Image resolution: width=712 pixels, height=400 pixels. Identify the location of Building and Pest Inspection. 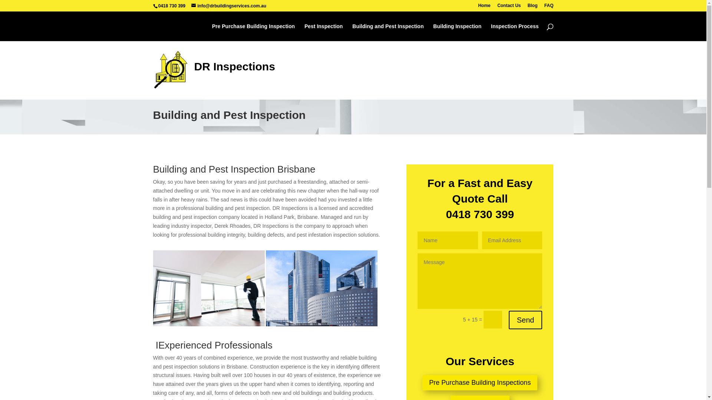
(388, 33).